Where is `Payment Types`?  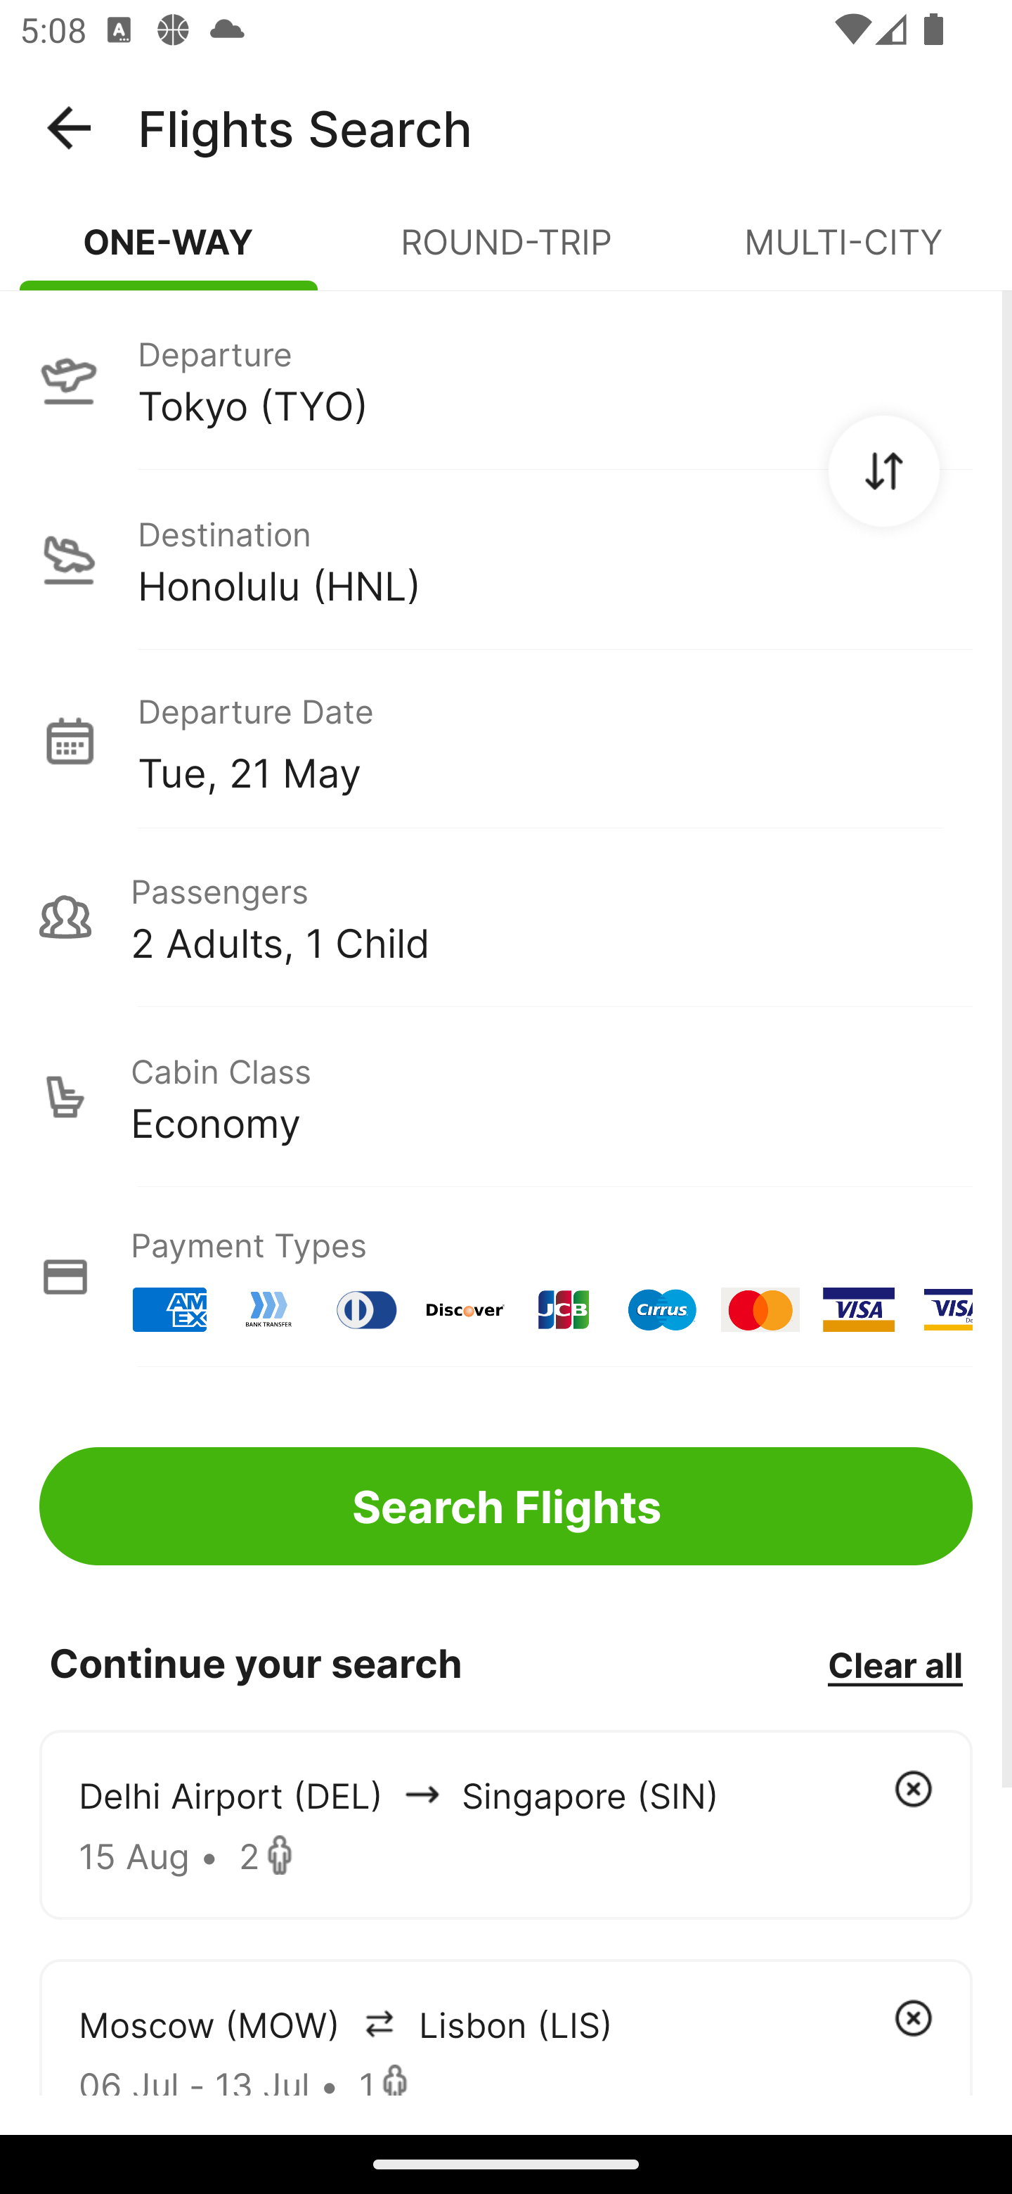 Payment Types is located at coordinates (506, 1277).